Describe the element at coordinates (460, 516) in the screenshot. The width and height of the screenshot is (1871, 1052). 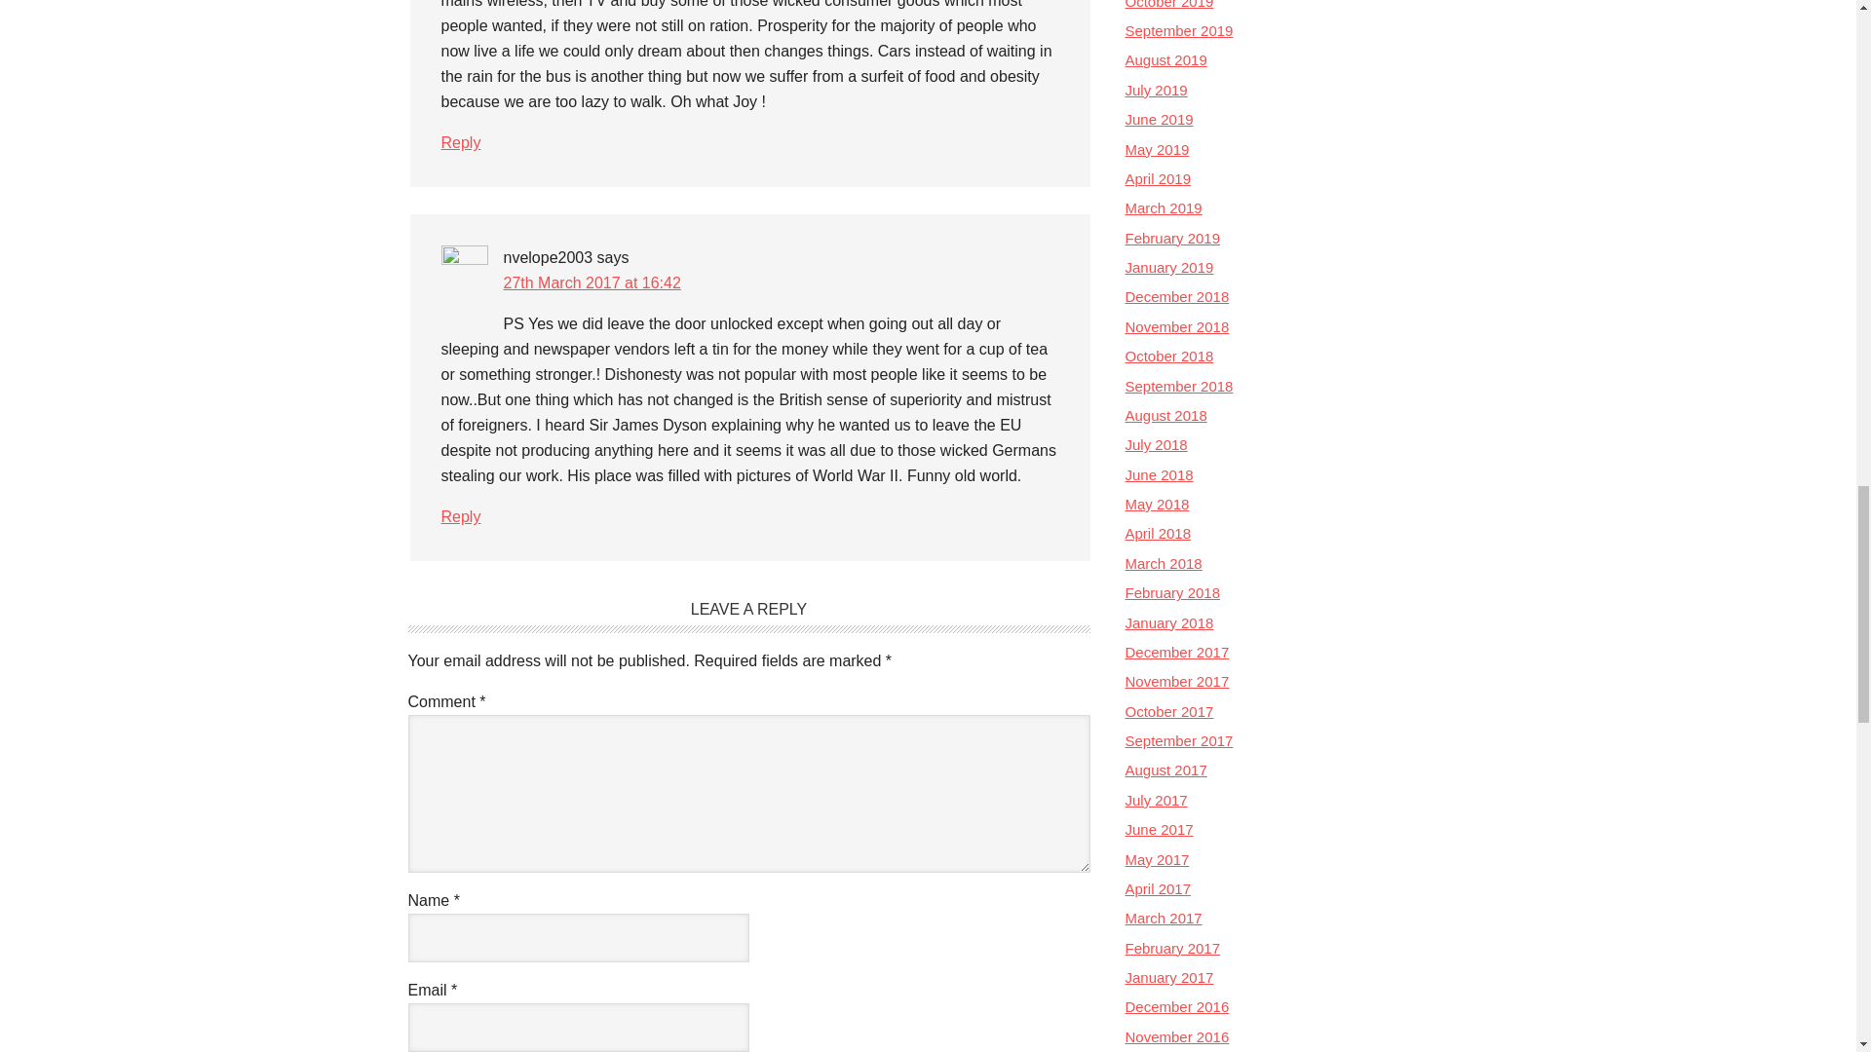
I see `Reply` at that location.